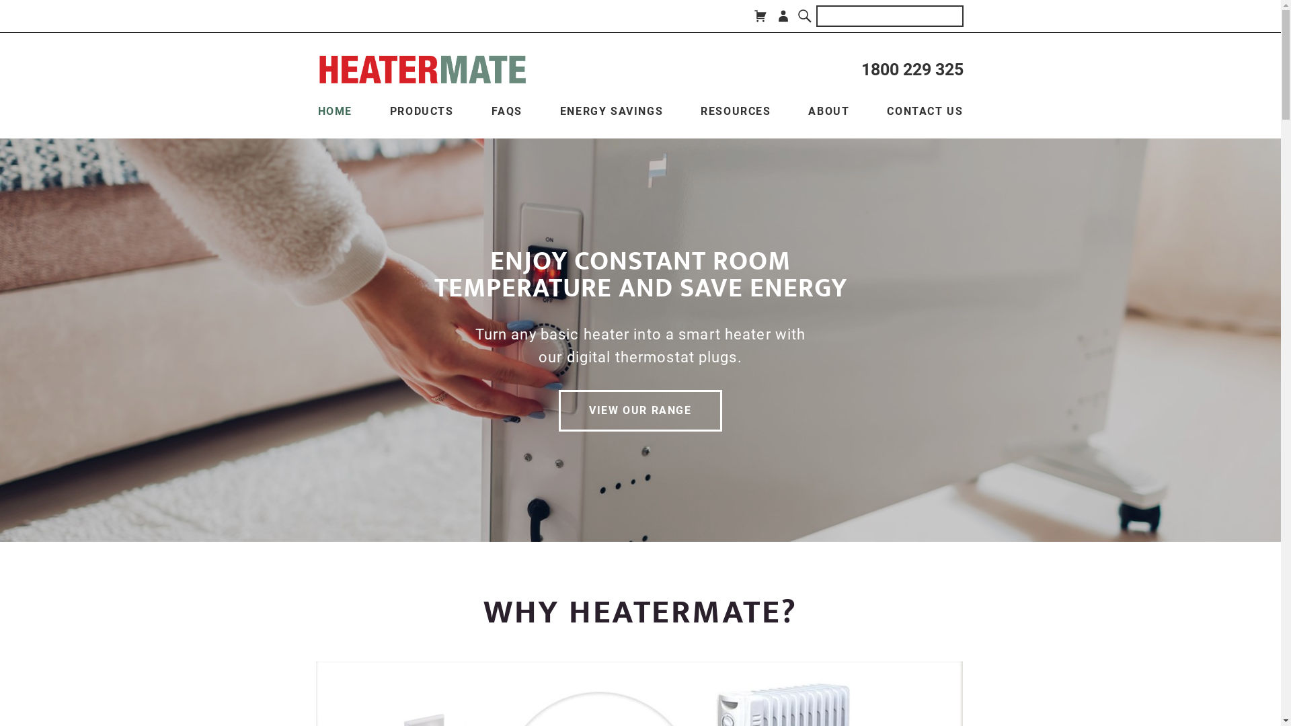 Image resolution: width=1291 pixels, height=726 pixels. I want to click on CONTACT US, so click(925, 112).